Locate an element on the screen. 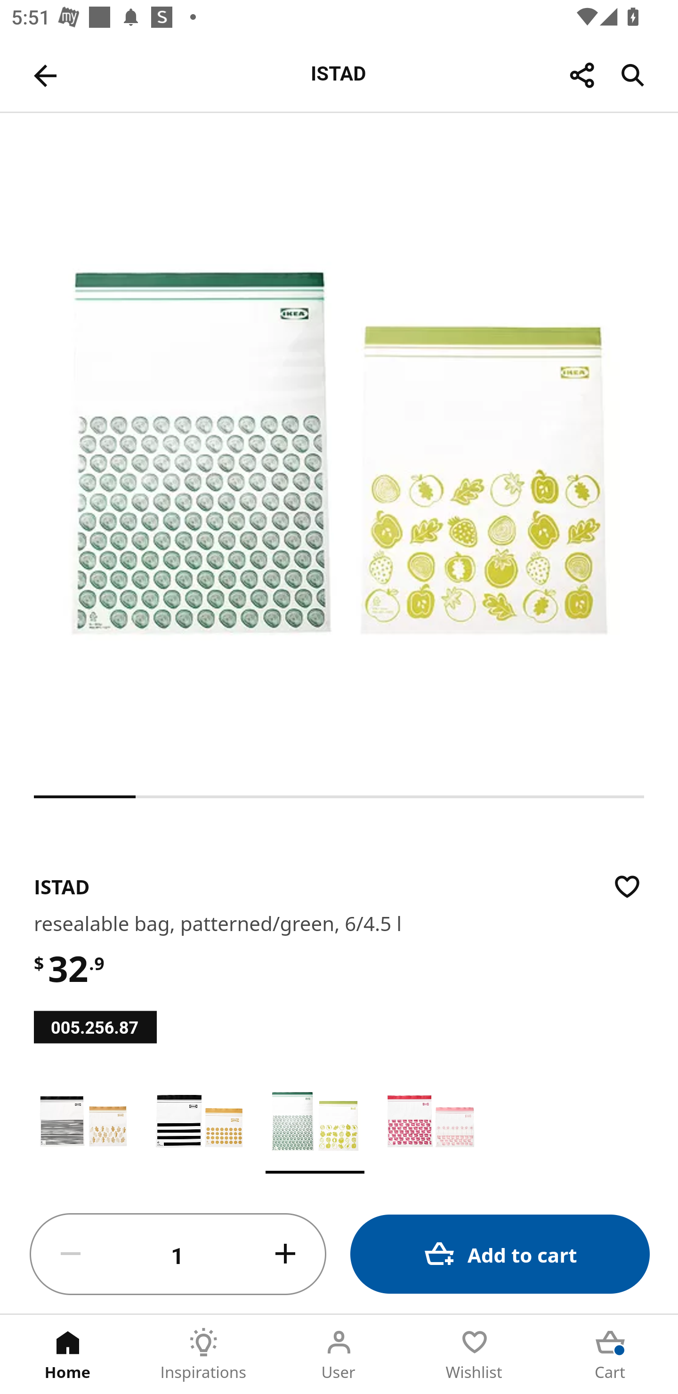 The width and height of the screenshot is (678, 1394). Inspirations
Tab 2 of 5 is located at coordinates (203, 1354).